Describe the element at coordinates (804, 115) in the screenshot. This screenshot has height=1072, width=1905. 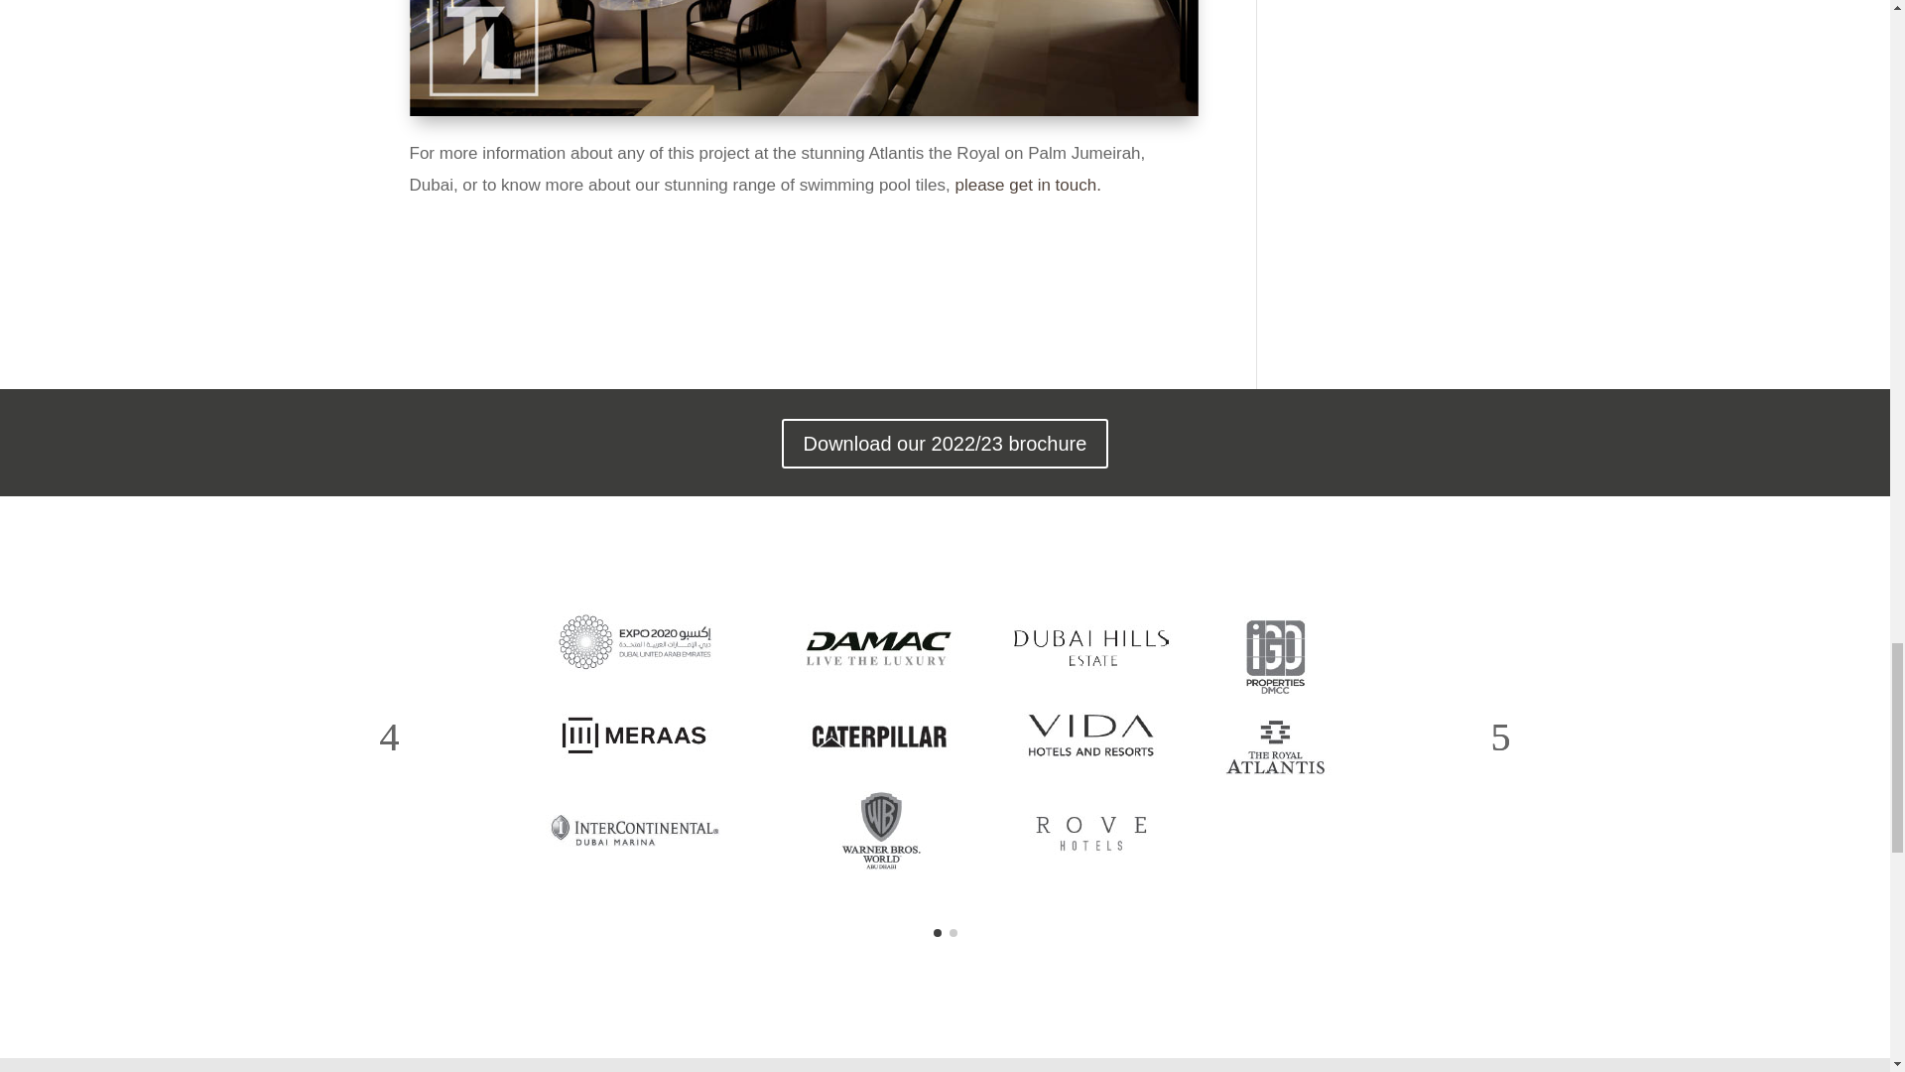
I see `Atlantis the Royal` at that location.